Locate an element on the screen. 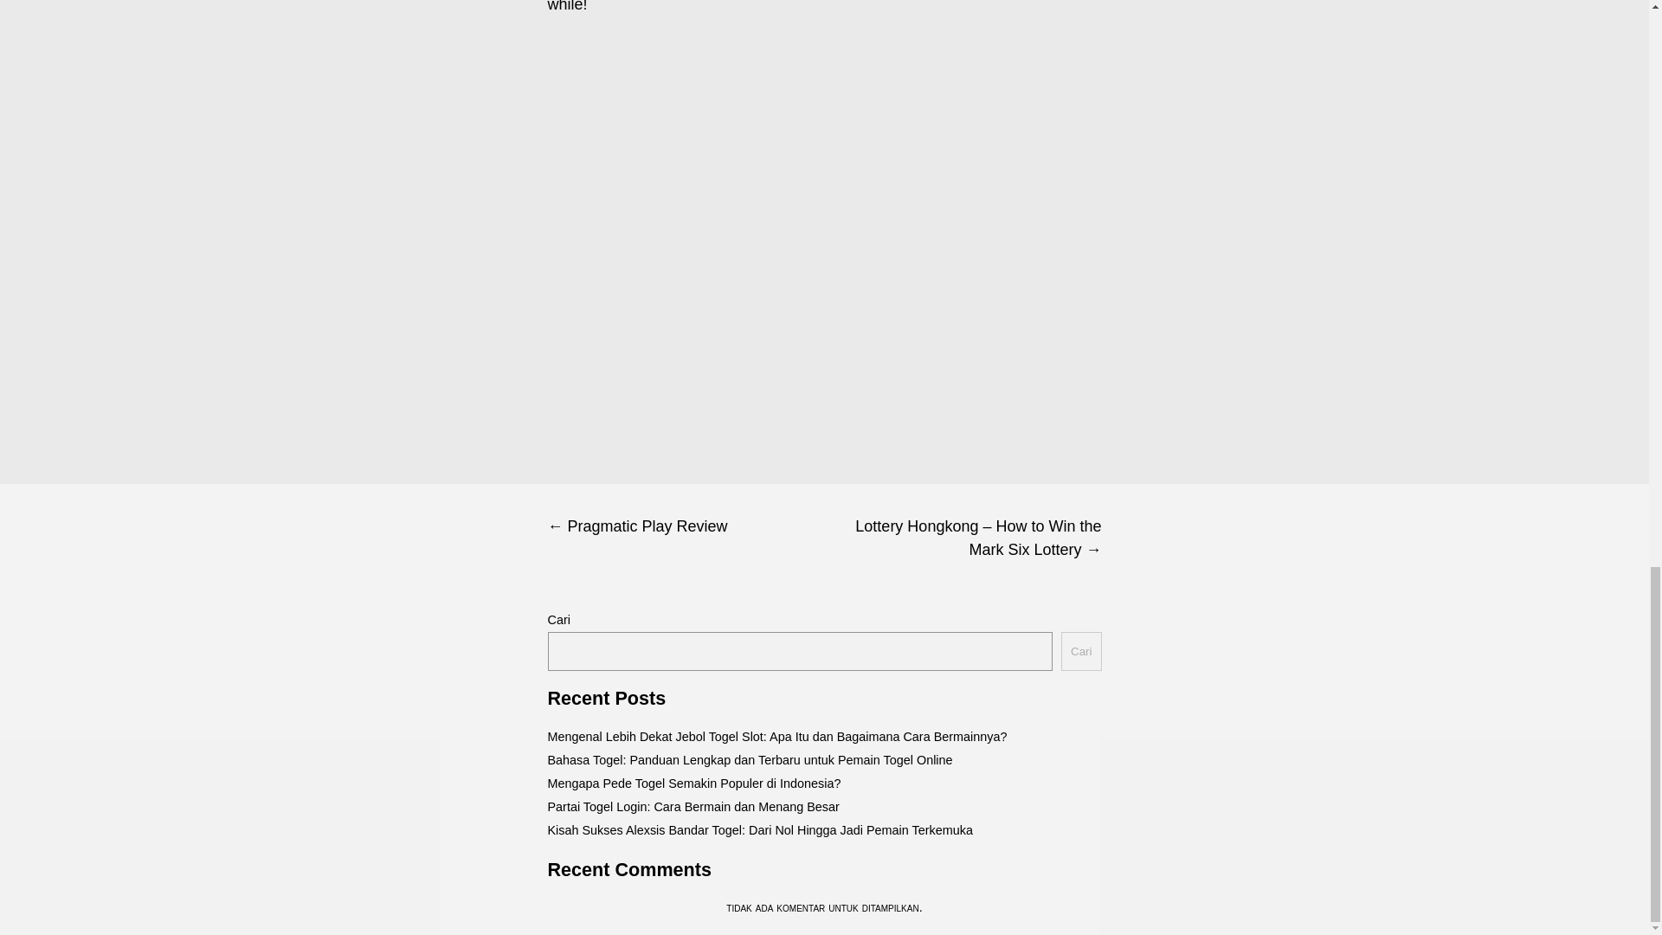 Image resolution: width=1662 pixels, height=935 pixels. Partai Togel Login: Cara Bermain dan Menang Besar is located at coordinates (692, 807).